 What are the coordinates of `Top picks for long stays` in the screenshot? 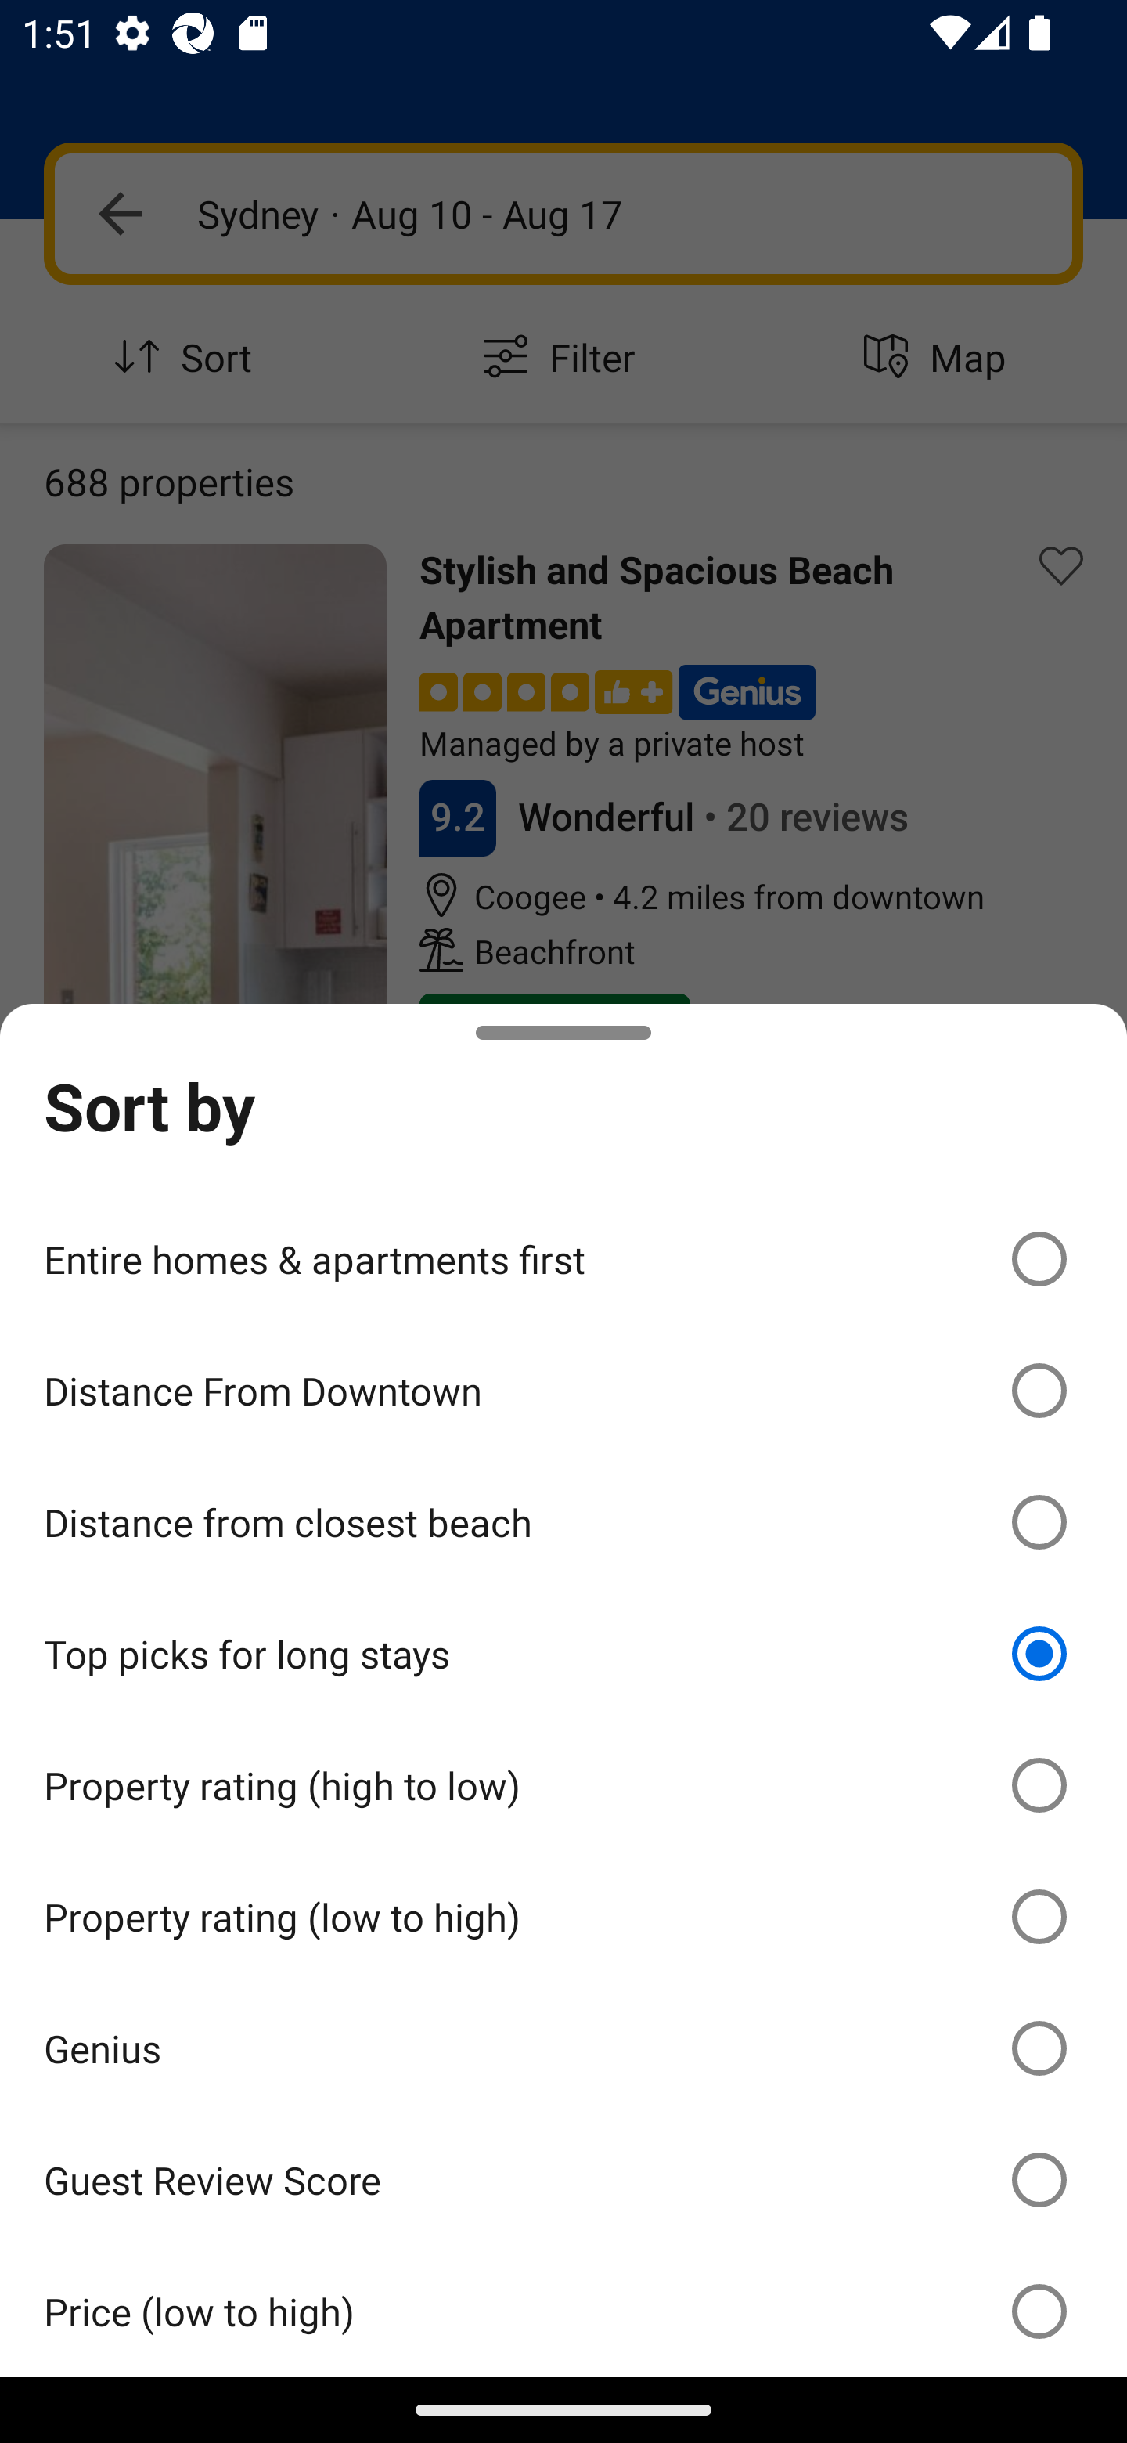 It's located at (563, 1654).